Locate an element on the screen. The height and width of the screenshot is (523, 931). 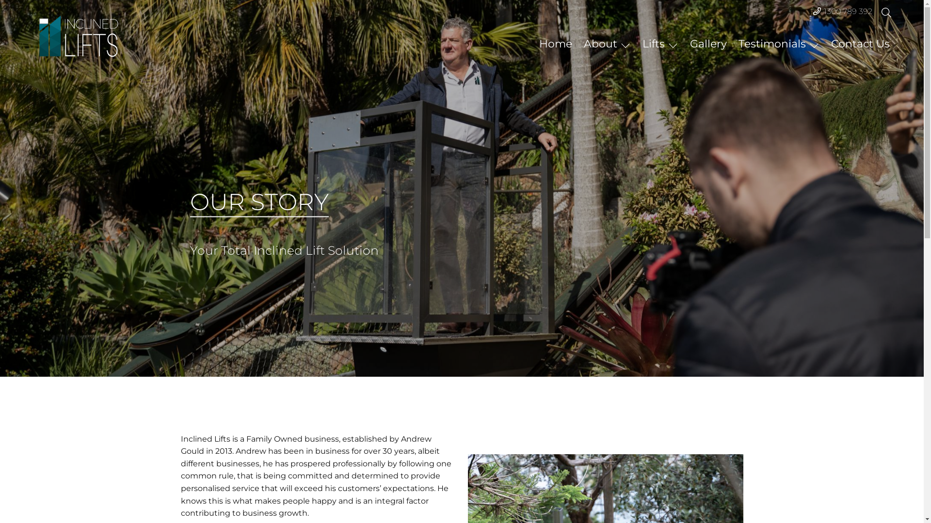
Search is located at coordinates (7, 7).